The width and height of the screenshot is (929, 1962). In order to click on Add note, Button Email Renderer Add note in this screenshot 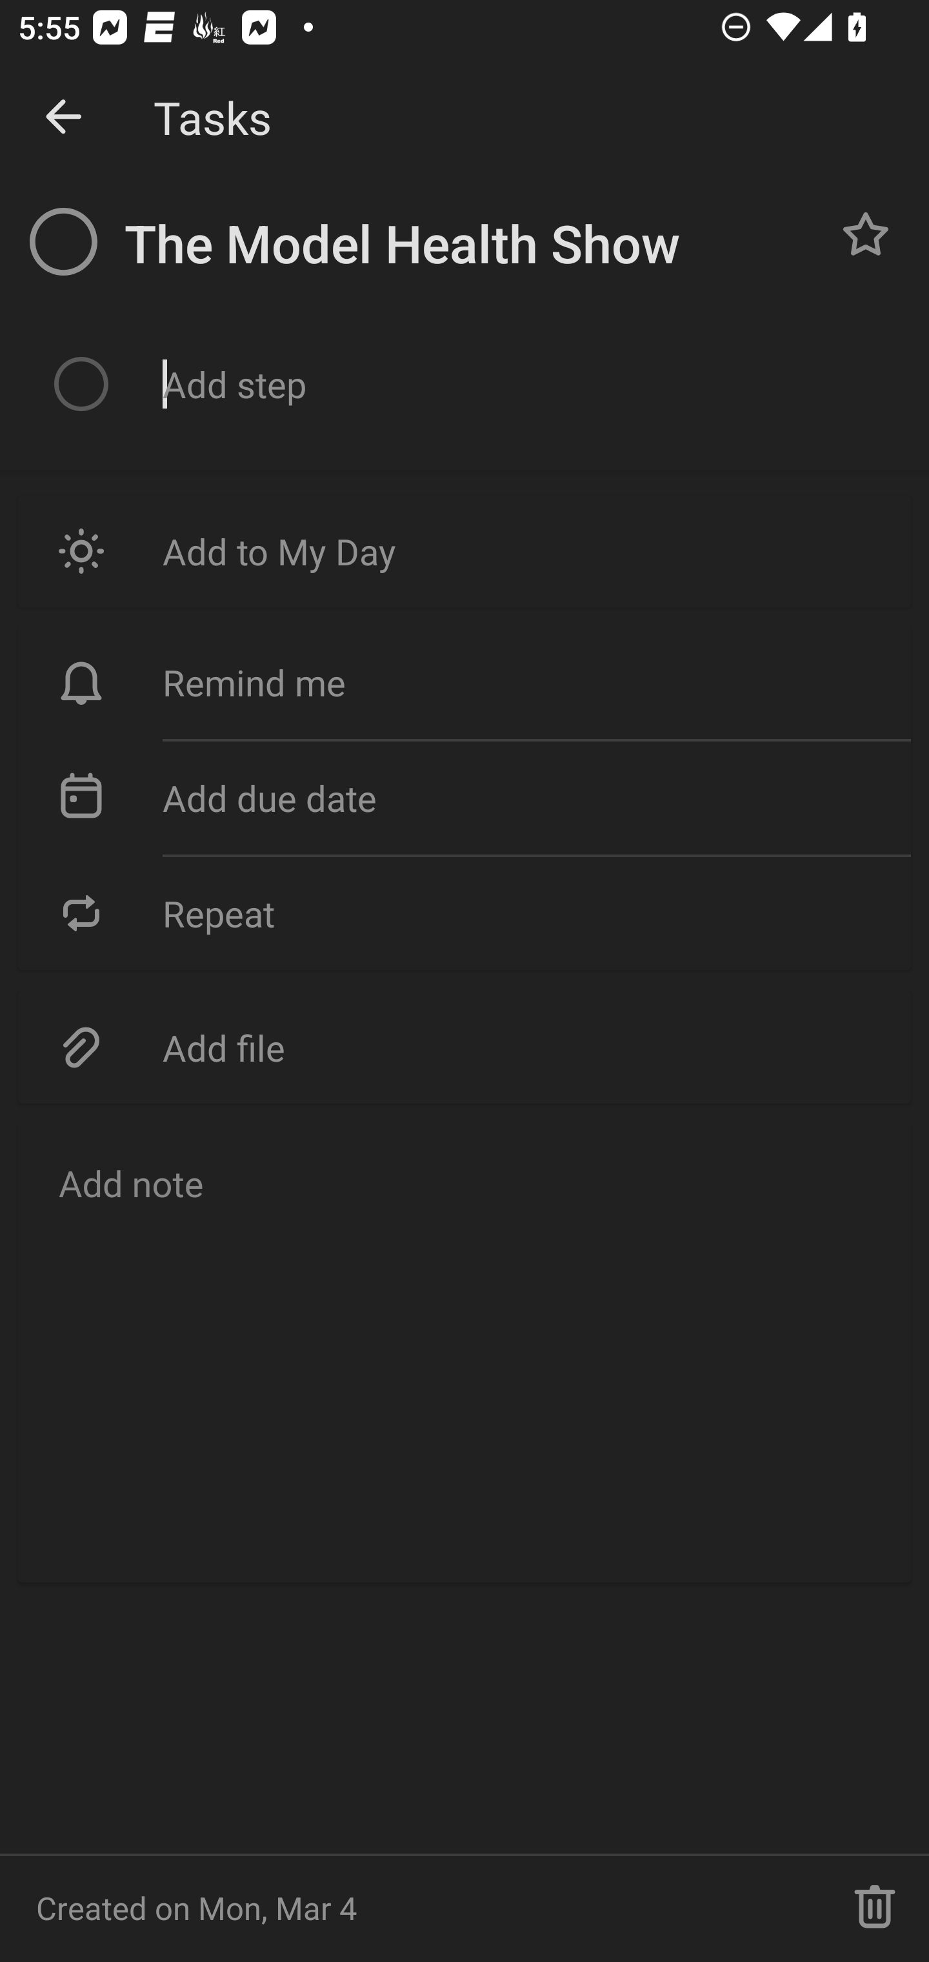, I will do `click(464, 1353)`.